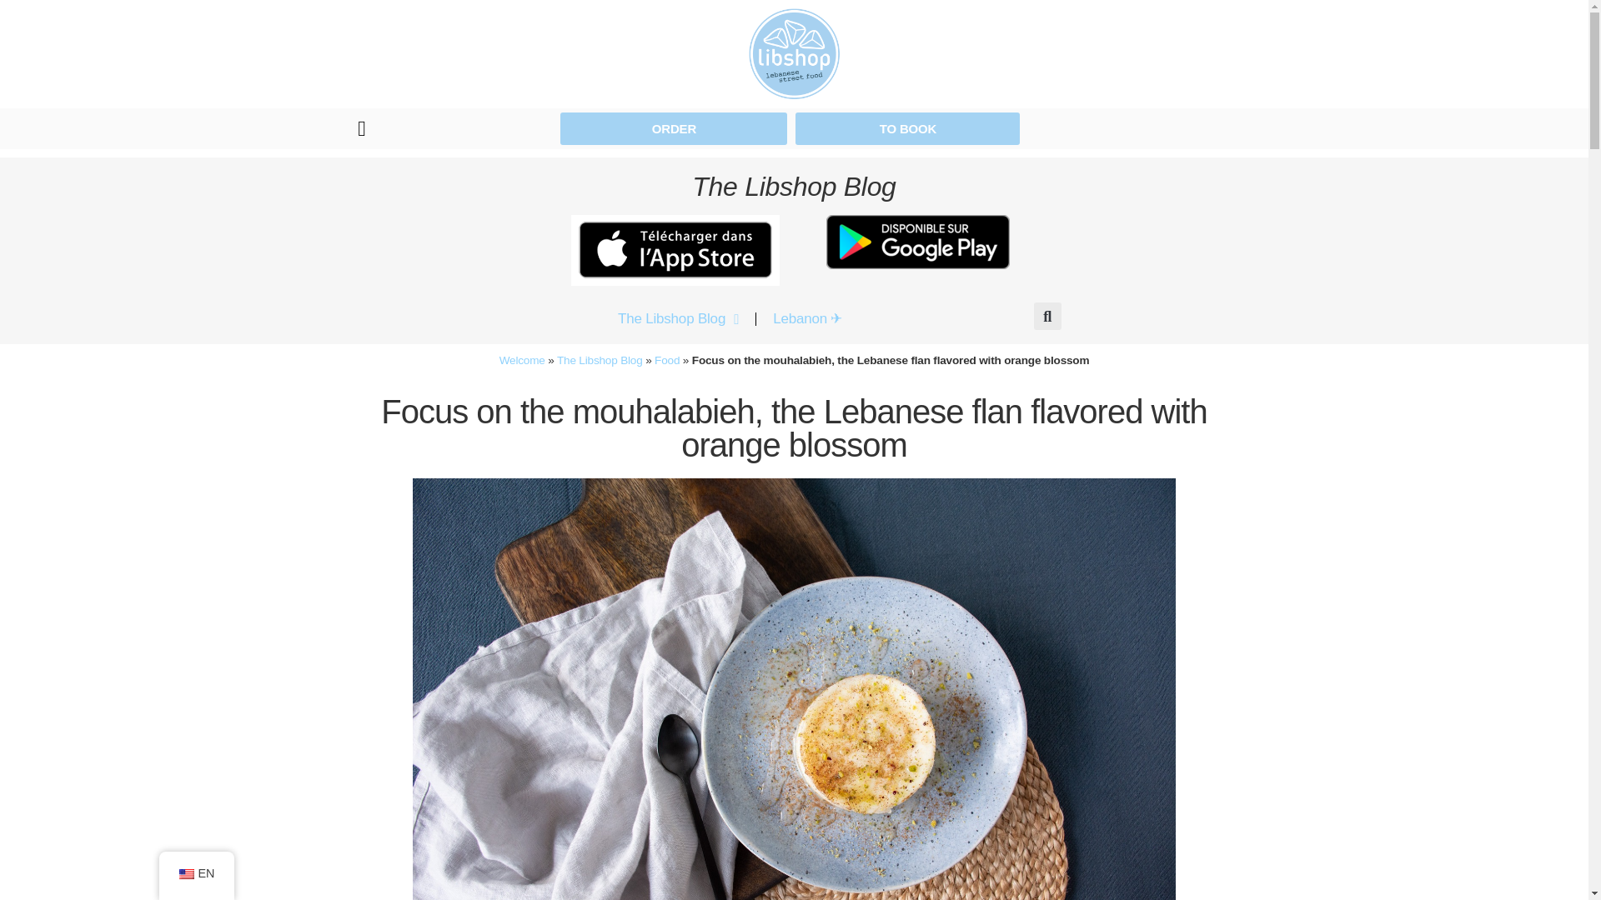 The image size is (1601, 900). I want to click on The Libshop Blog, so click(600, 360).